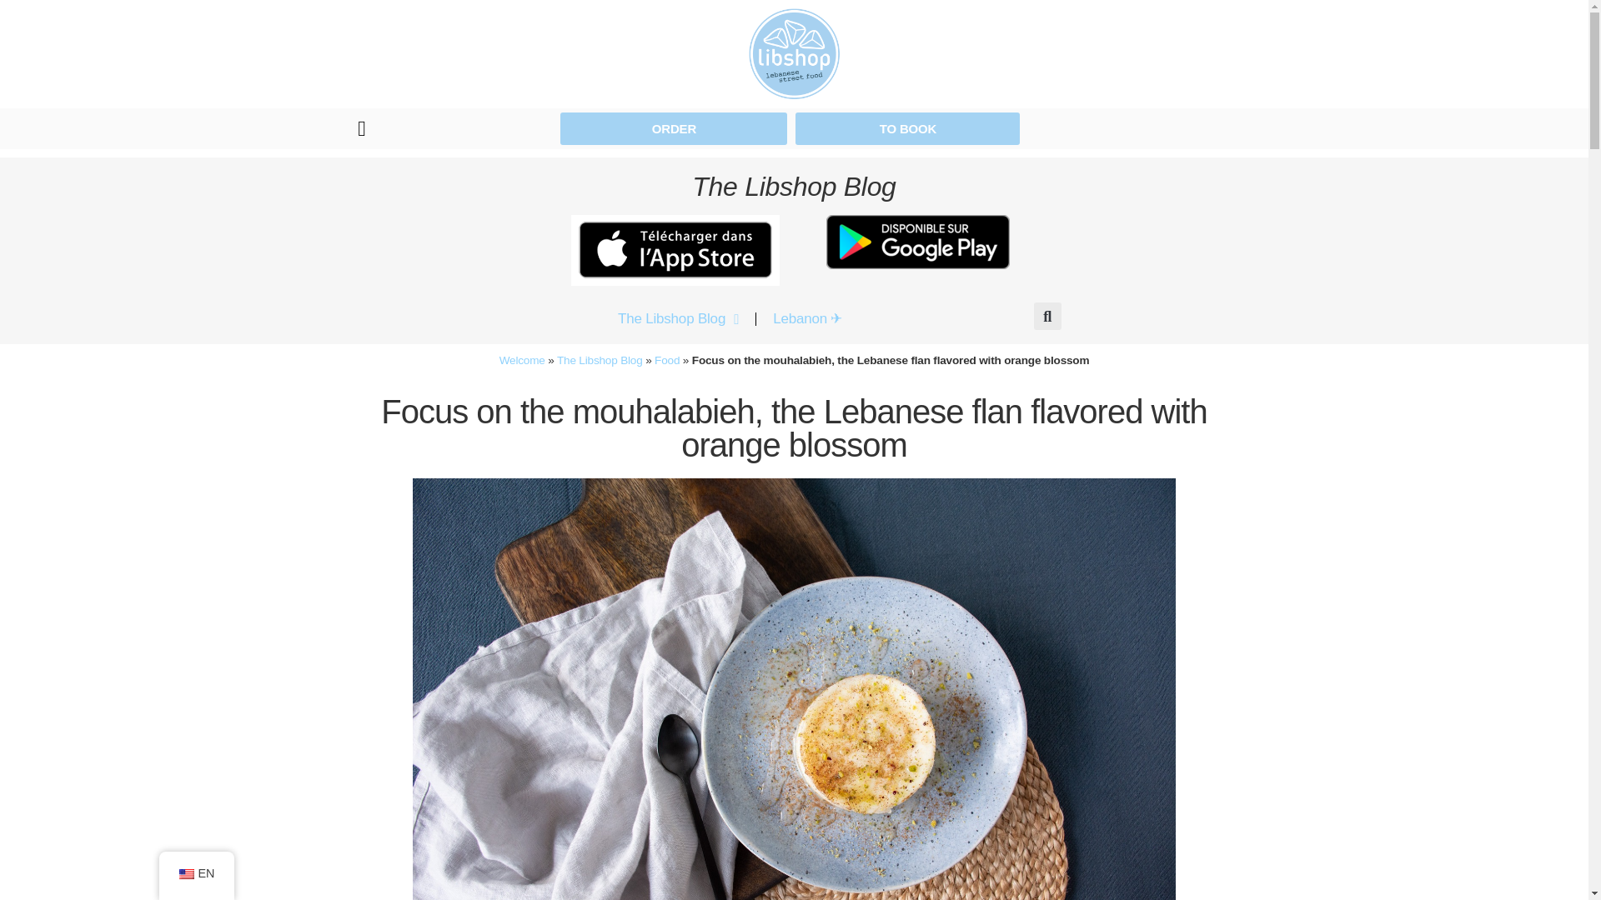 The image size is (1601, 900). I want to click on The Libshop Blog, so click(600, 360).